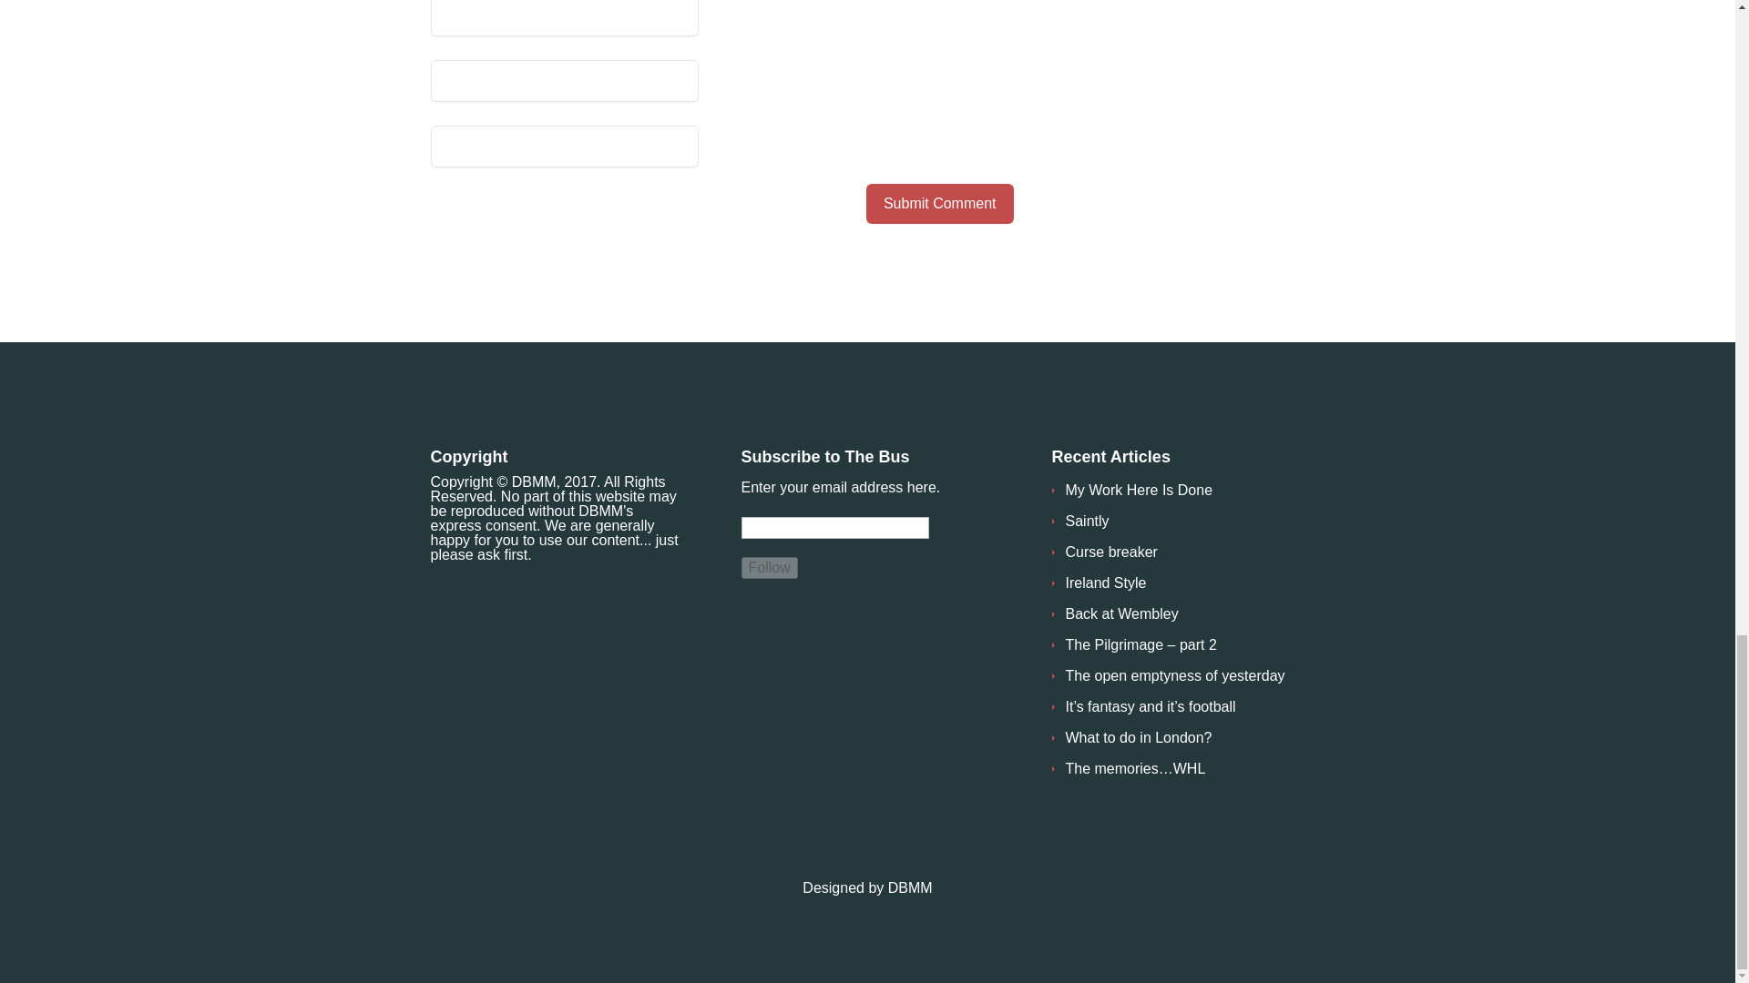  Describe the element at coordinates (940, 204) in the screenshot. I see `Submit Comment` at that location.